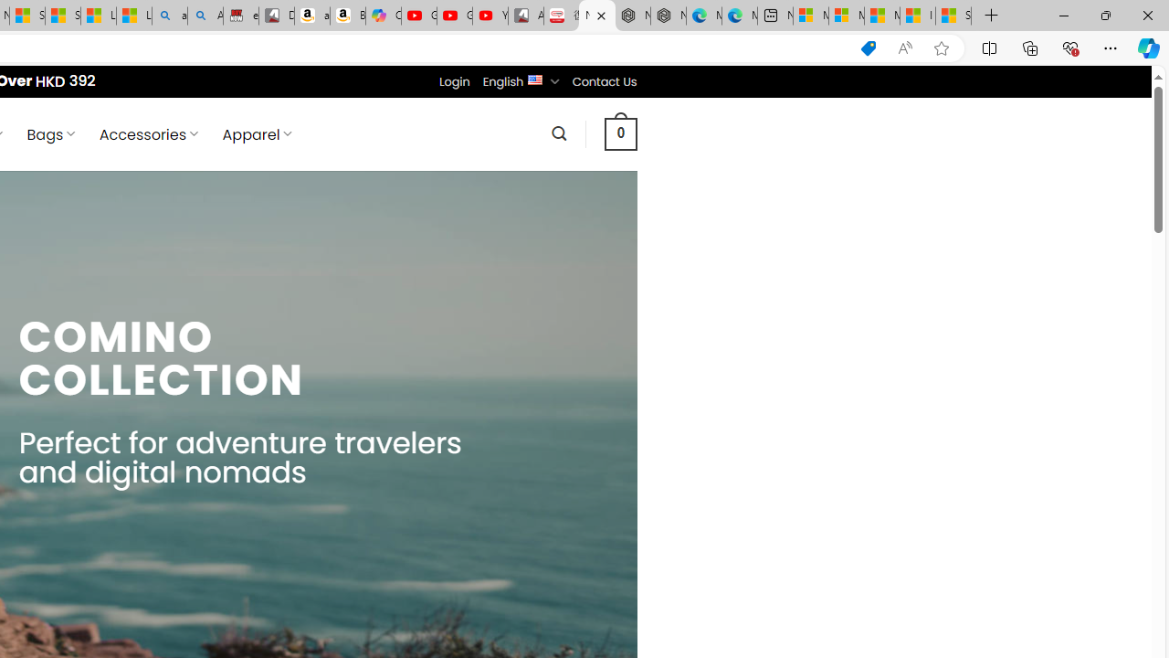 The width and height of the screenshot is (1169, 658). Describe the element at coordinates (205, 16) in the screenshot. I see `Amazon Echo Dot PNG - Search Images` at that location.